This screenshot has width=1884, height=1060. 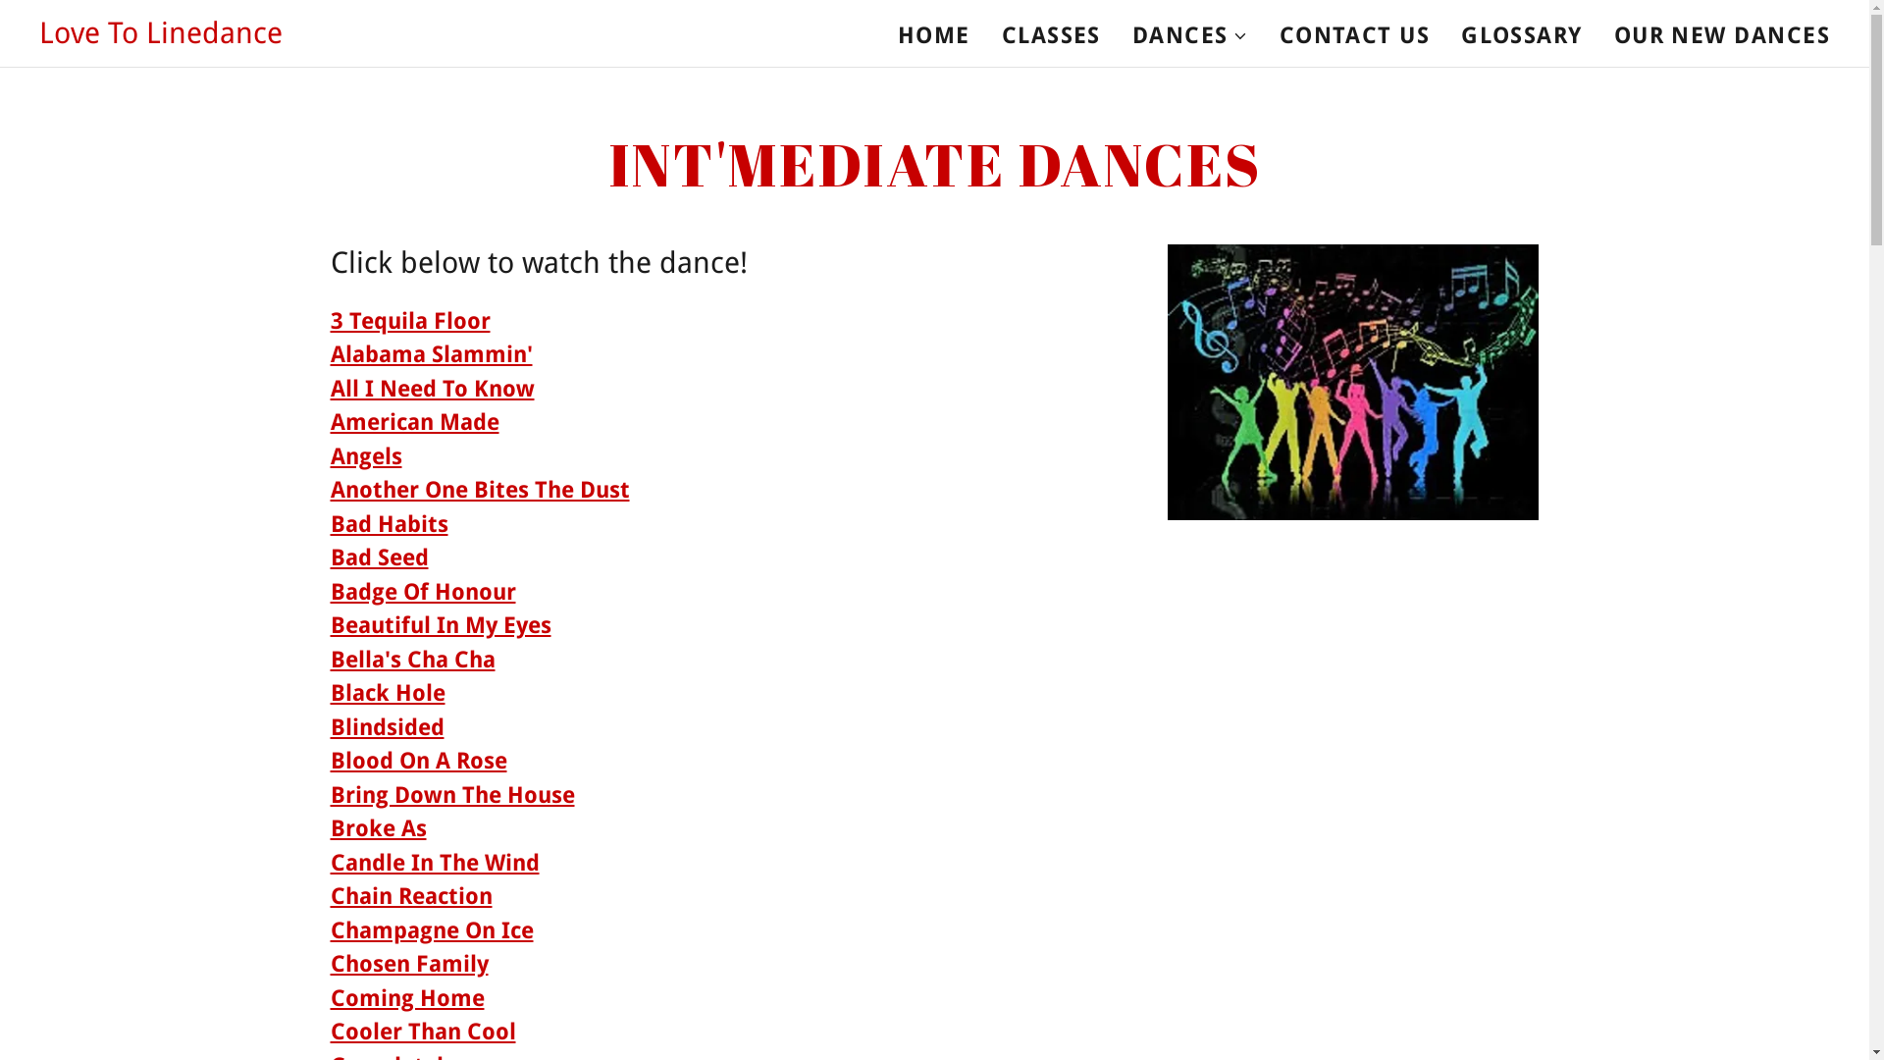 What do you see at coordinates (379, 557) in the screenshot?
I see `Bad Seed` at bounding box center [379, 557].